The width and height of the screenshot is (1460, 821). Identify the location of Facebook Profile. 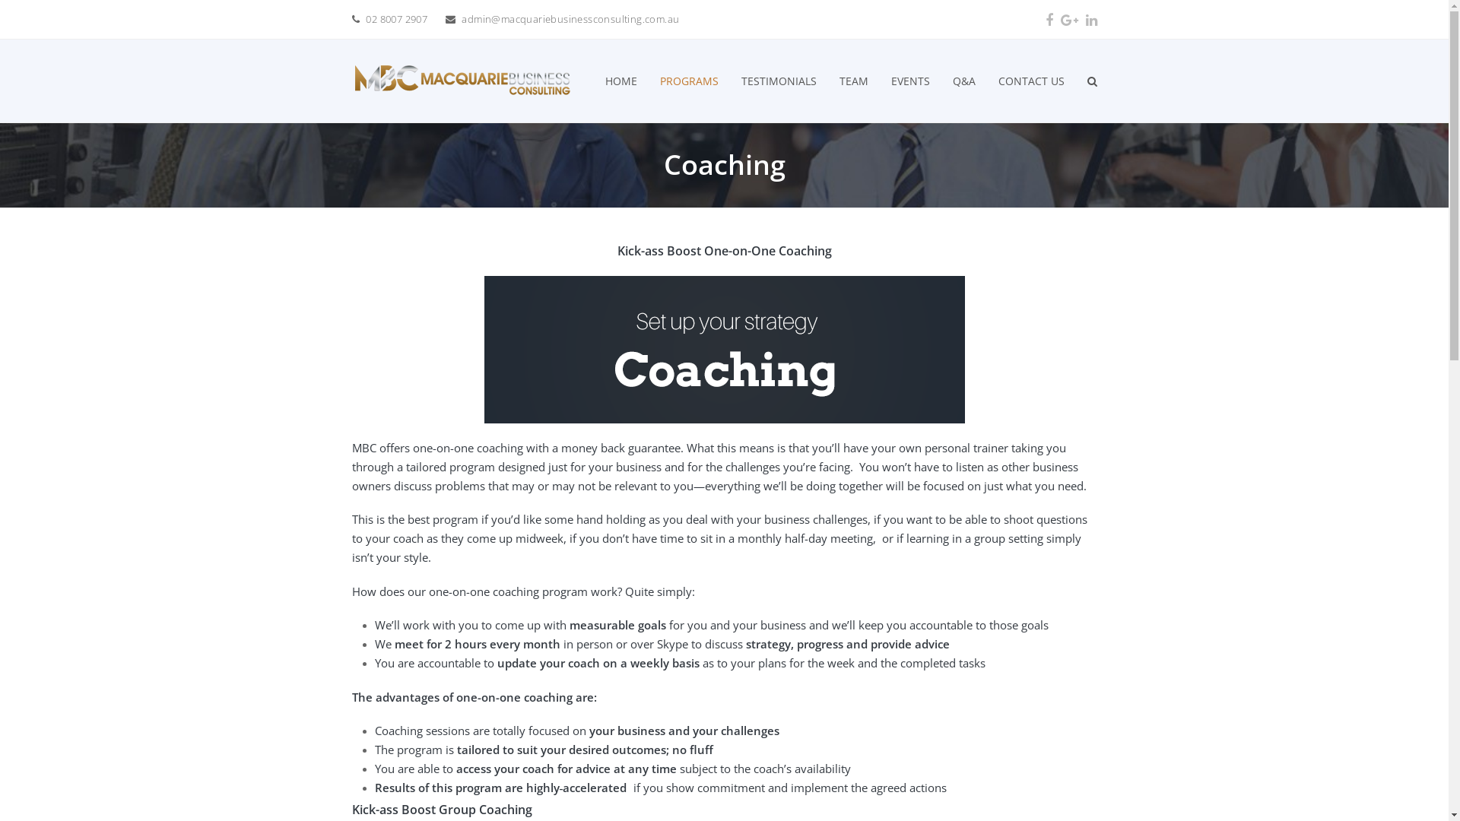
(1049, 20).